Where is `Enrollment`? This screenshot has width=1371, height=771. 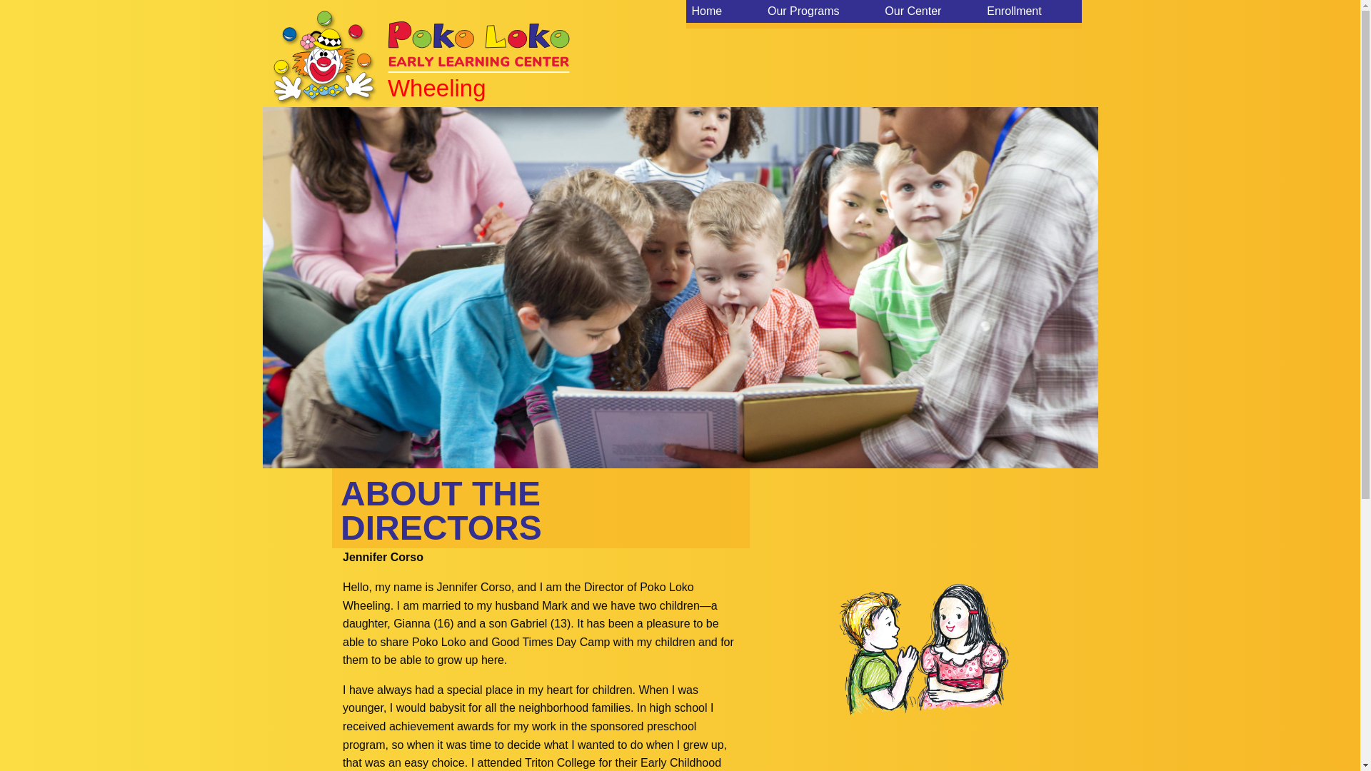
Enrollment is located at coordinates (1031, 11).